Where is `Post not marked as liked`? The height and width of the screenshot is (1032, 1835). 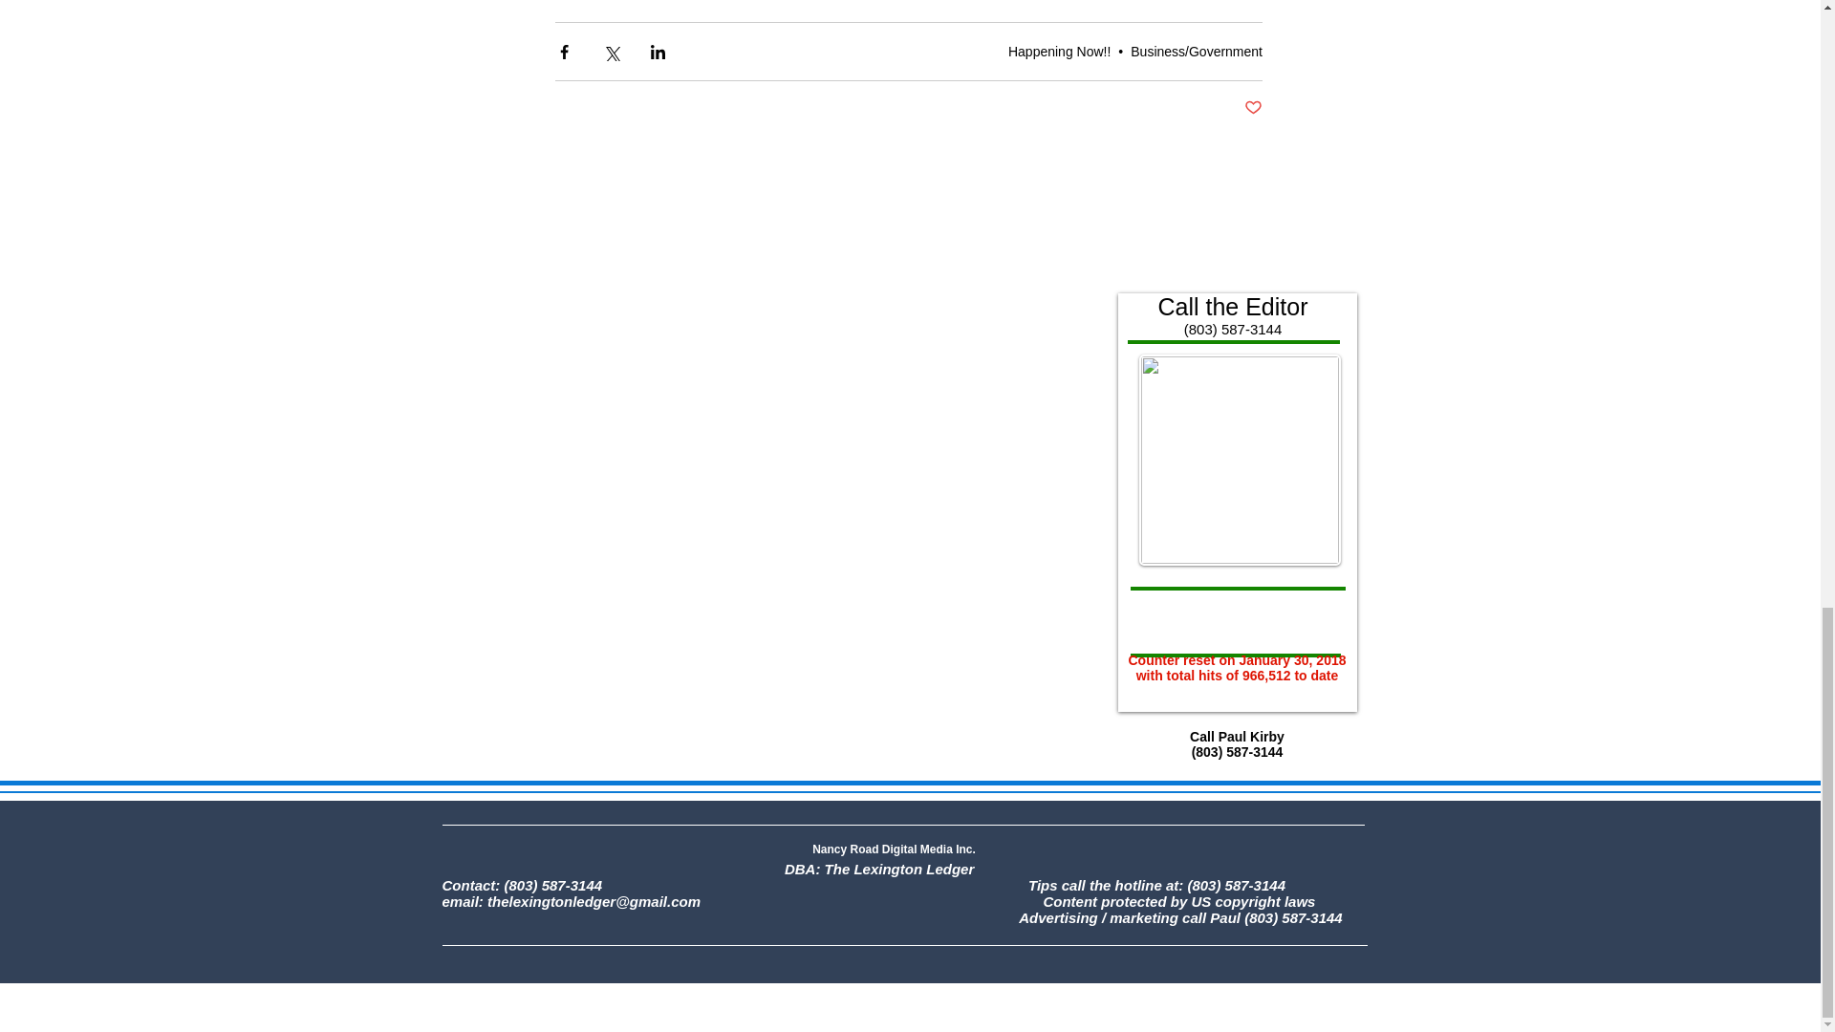
Post not marked as liked is located at coordinates (1252, 108).